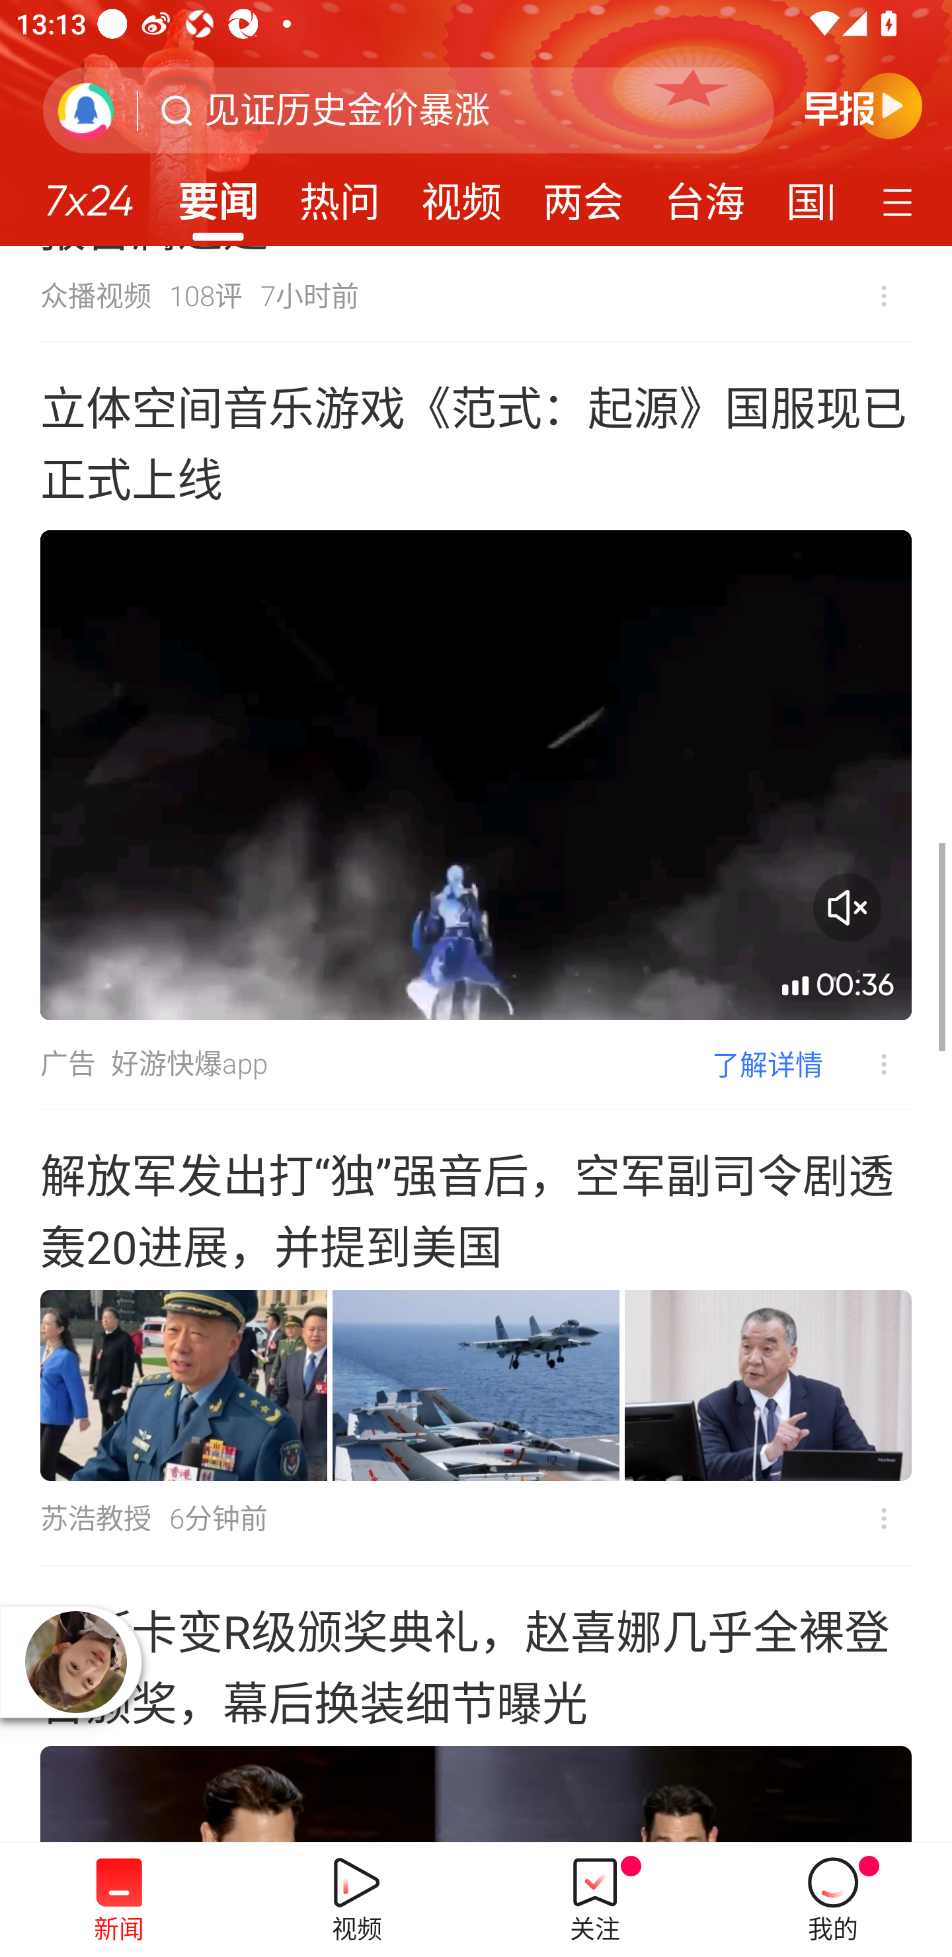 This screenshot has height=1957, width=952. Describe the element at coordinates (75, 1661) in the screenshot. I see `播放器` at that location.